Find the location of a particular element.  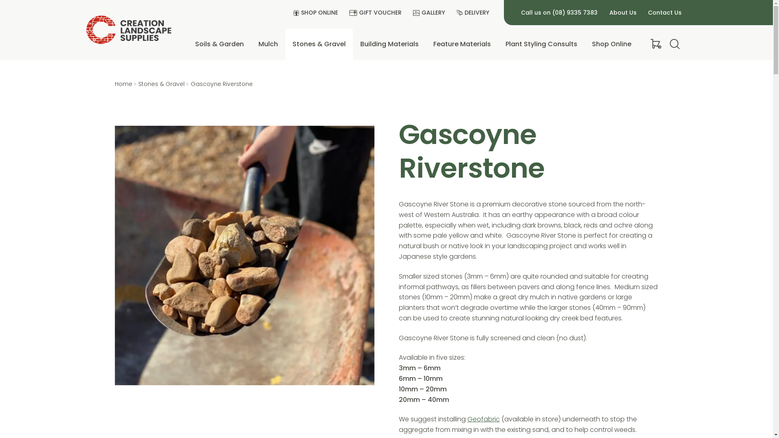

Stones & Gravel is located at coordinates (161, 84).